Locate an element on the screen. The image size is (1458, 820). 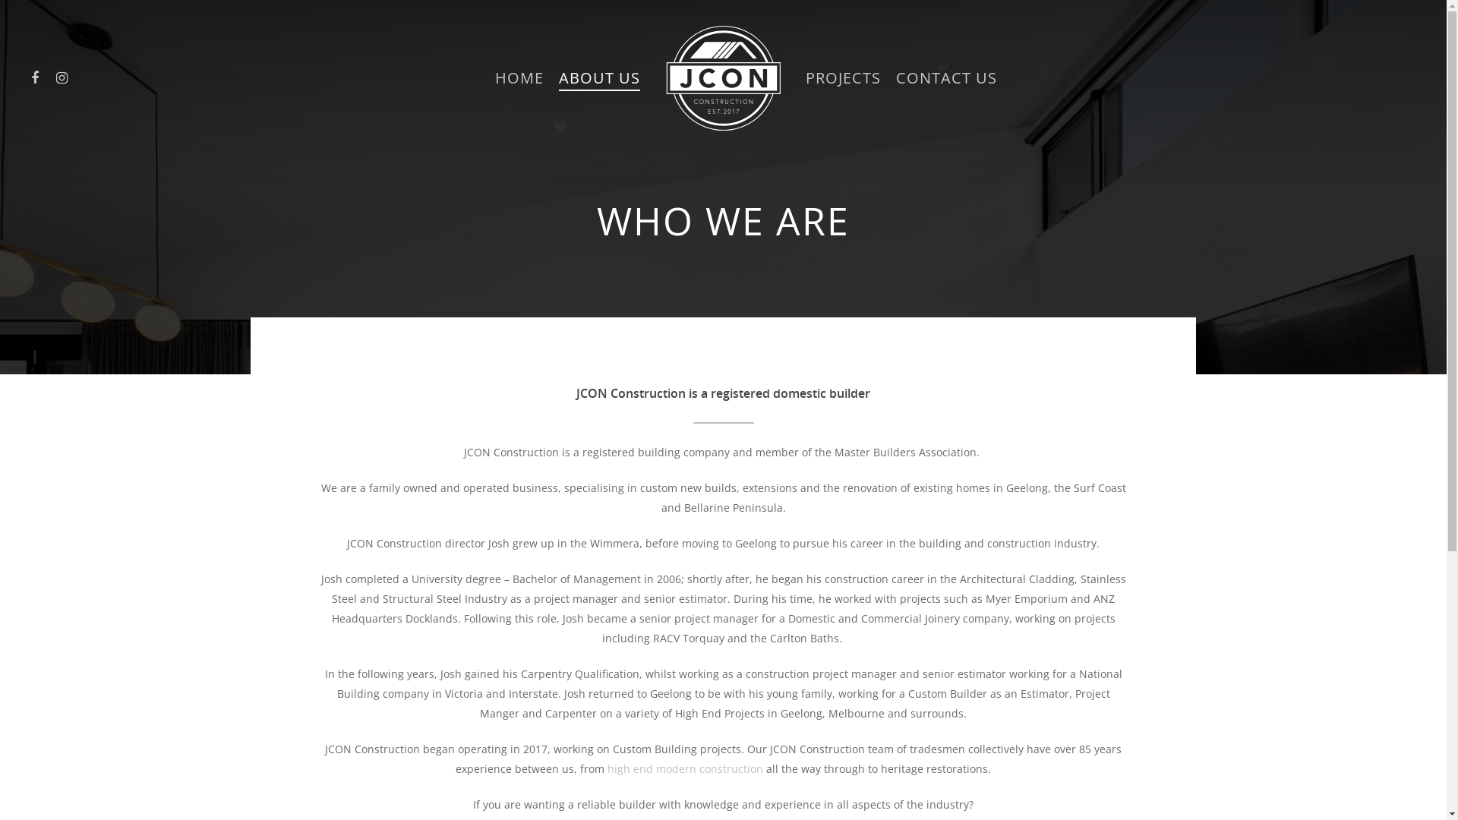
ABOUT US is located at coordinates (600, 78).